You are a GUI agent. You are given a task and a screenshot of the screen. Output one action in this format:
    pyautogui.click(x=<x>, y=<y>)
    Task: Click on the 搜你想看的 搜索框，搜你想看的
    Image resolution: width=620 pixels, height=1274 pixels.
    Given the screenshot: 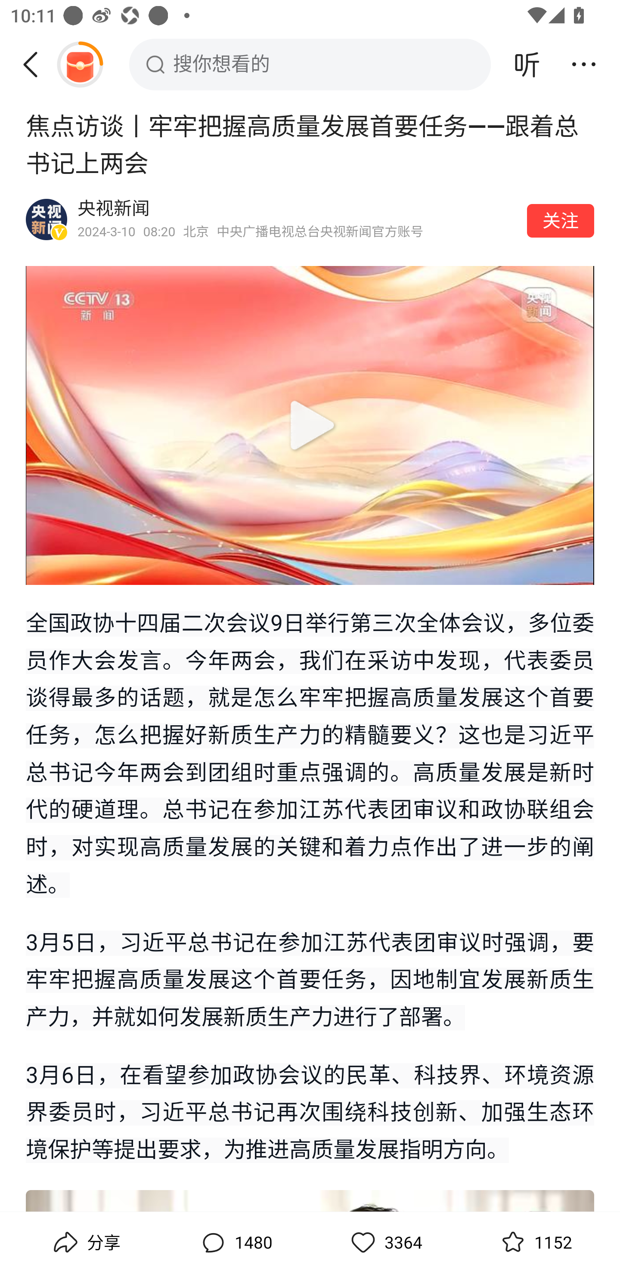 What is the action you would take?
    pyautogui.click(x=310, y=64)
    